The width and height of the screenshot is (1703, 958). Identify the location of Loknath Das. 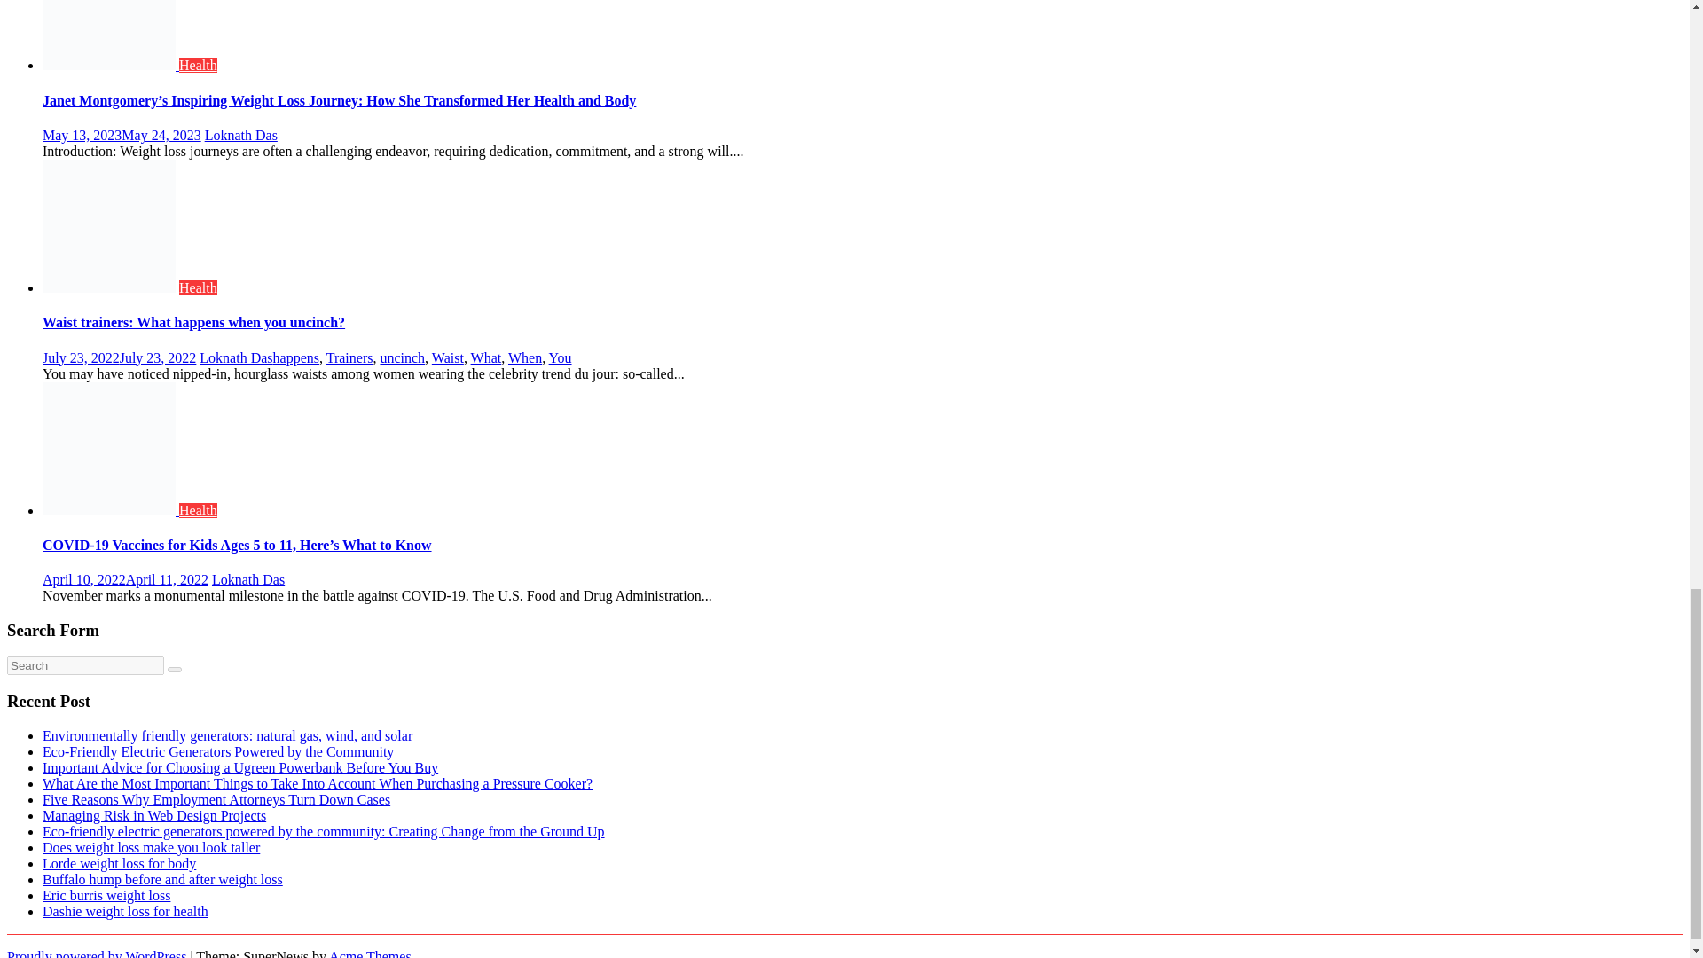
(240, 135).